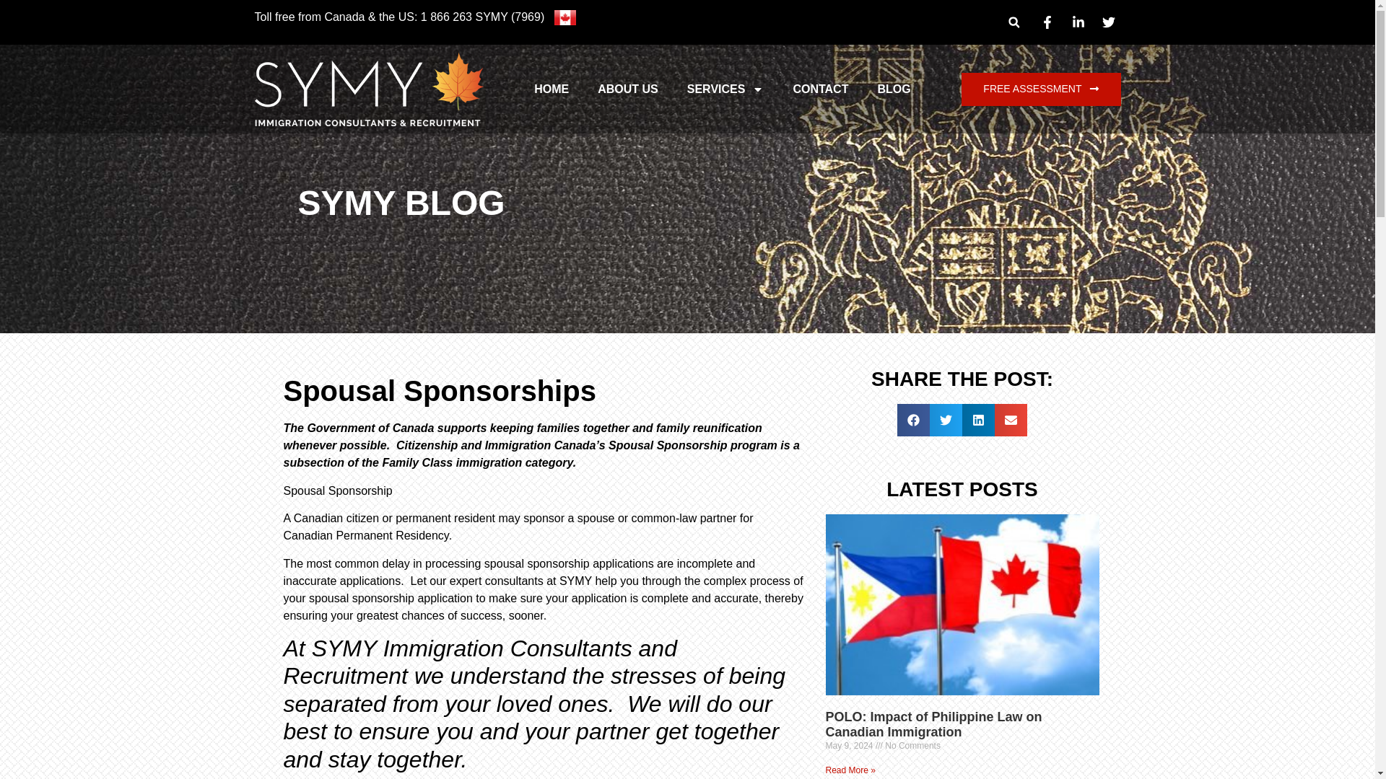  Describe the element at coordinates (725, 89) in the screenshot. I see `SERVICES` at that location.